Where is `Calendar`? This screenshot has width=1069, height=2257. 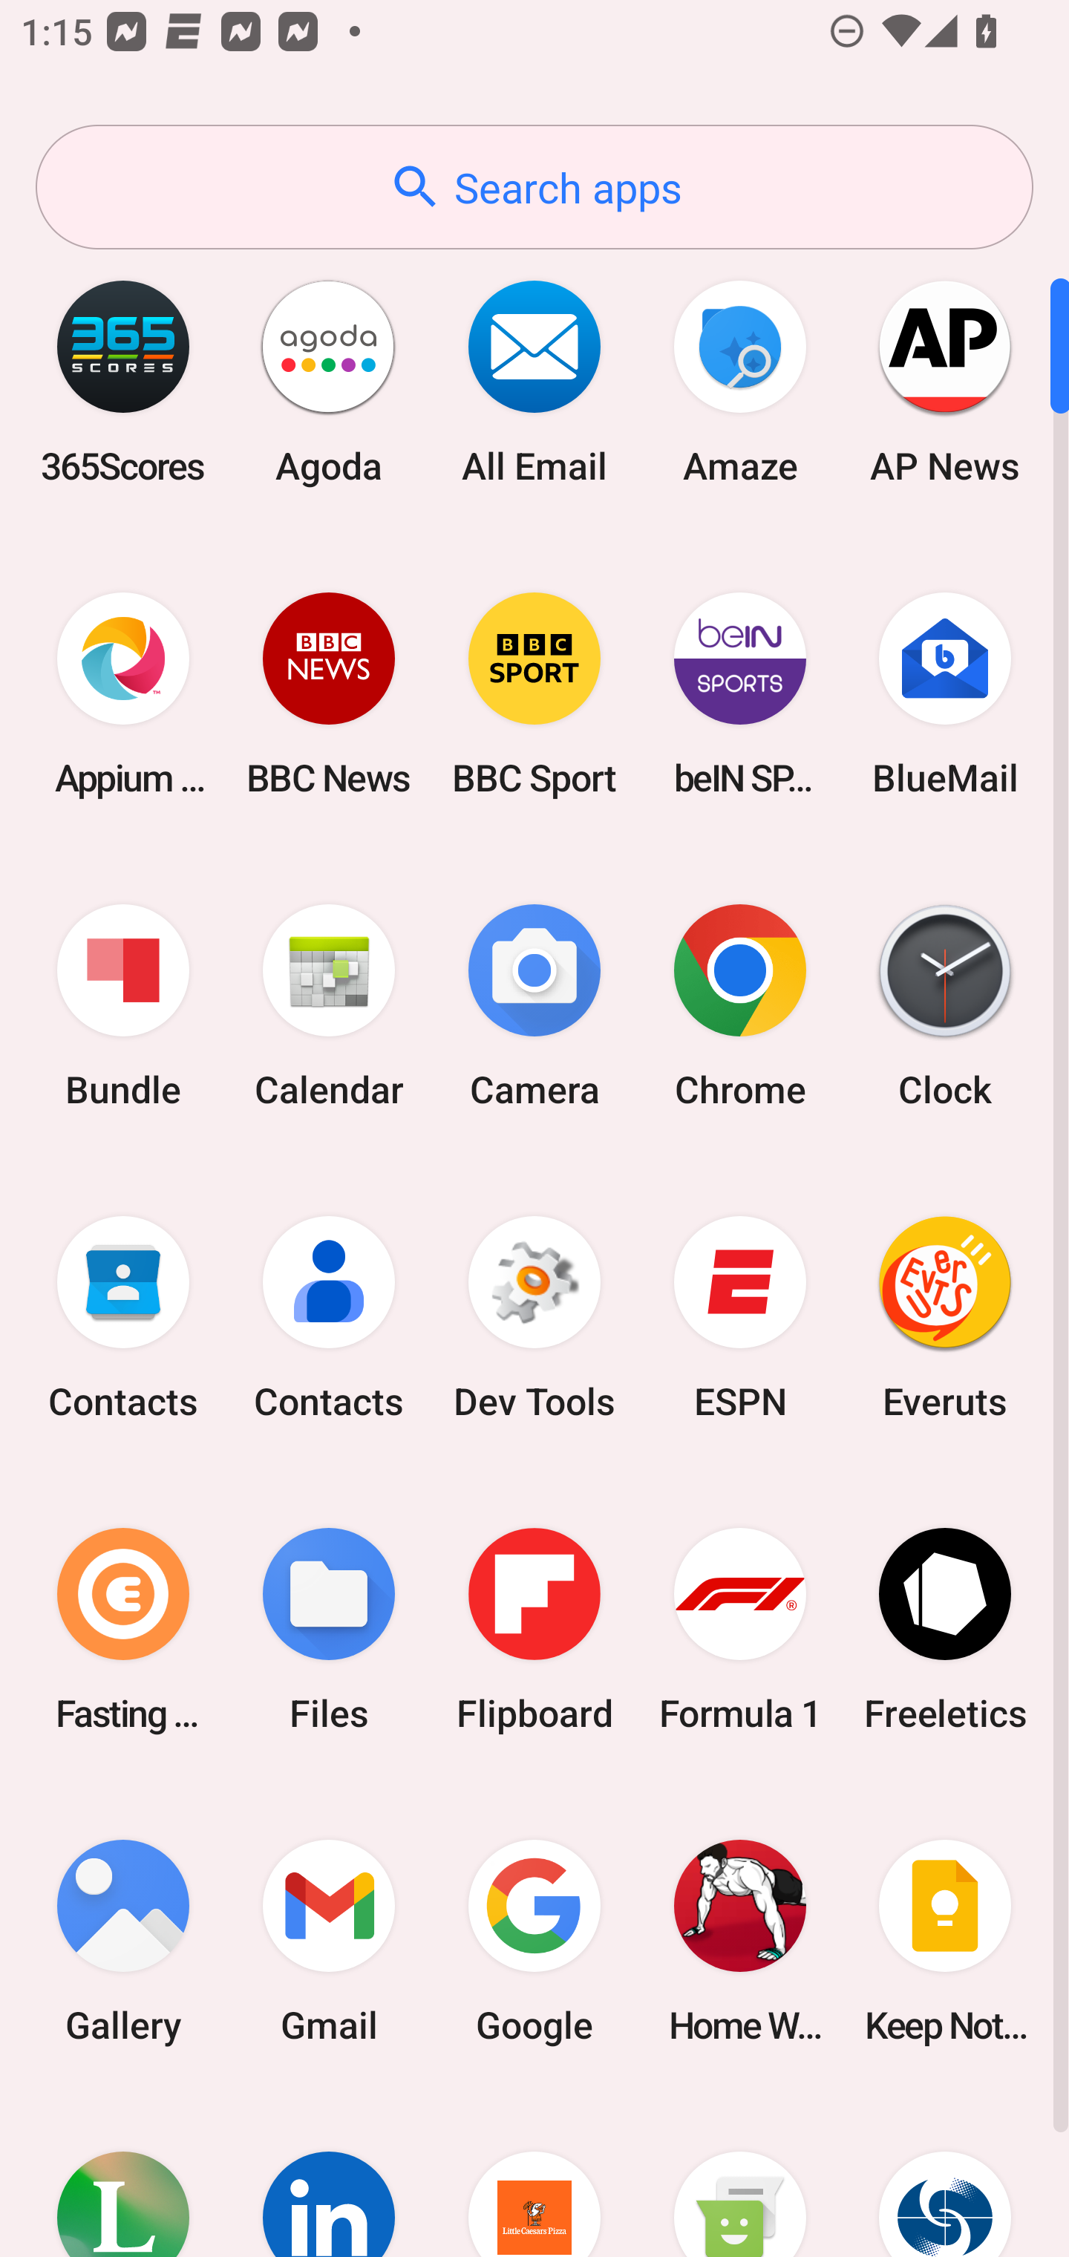 Calendar is located at coordinates (329, 1007).